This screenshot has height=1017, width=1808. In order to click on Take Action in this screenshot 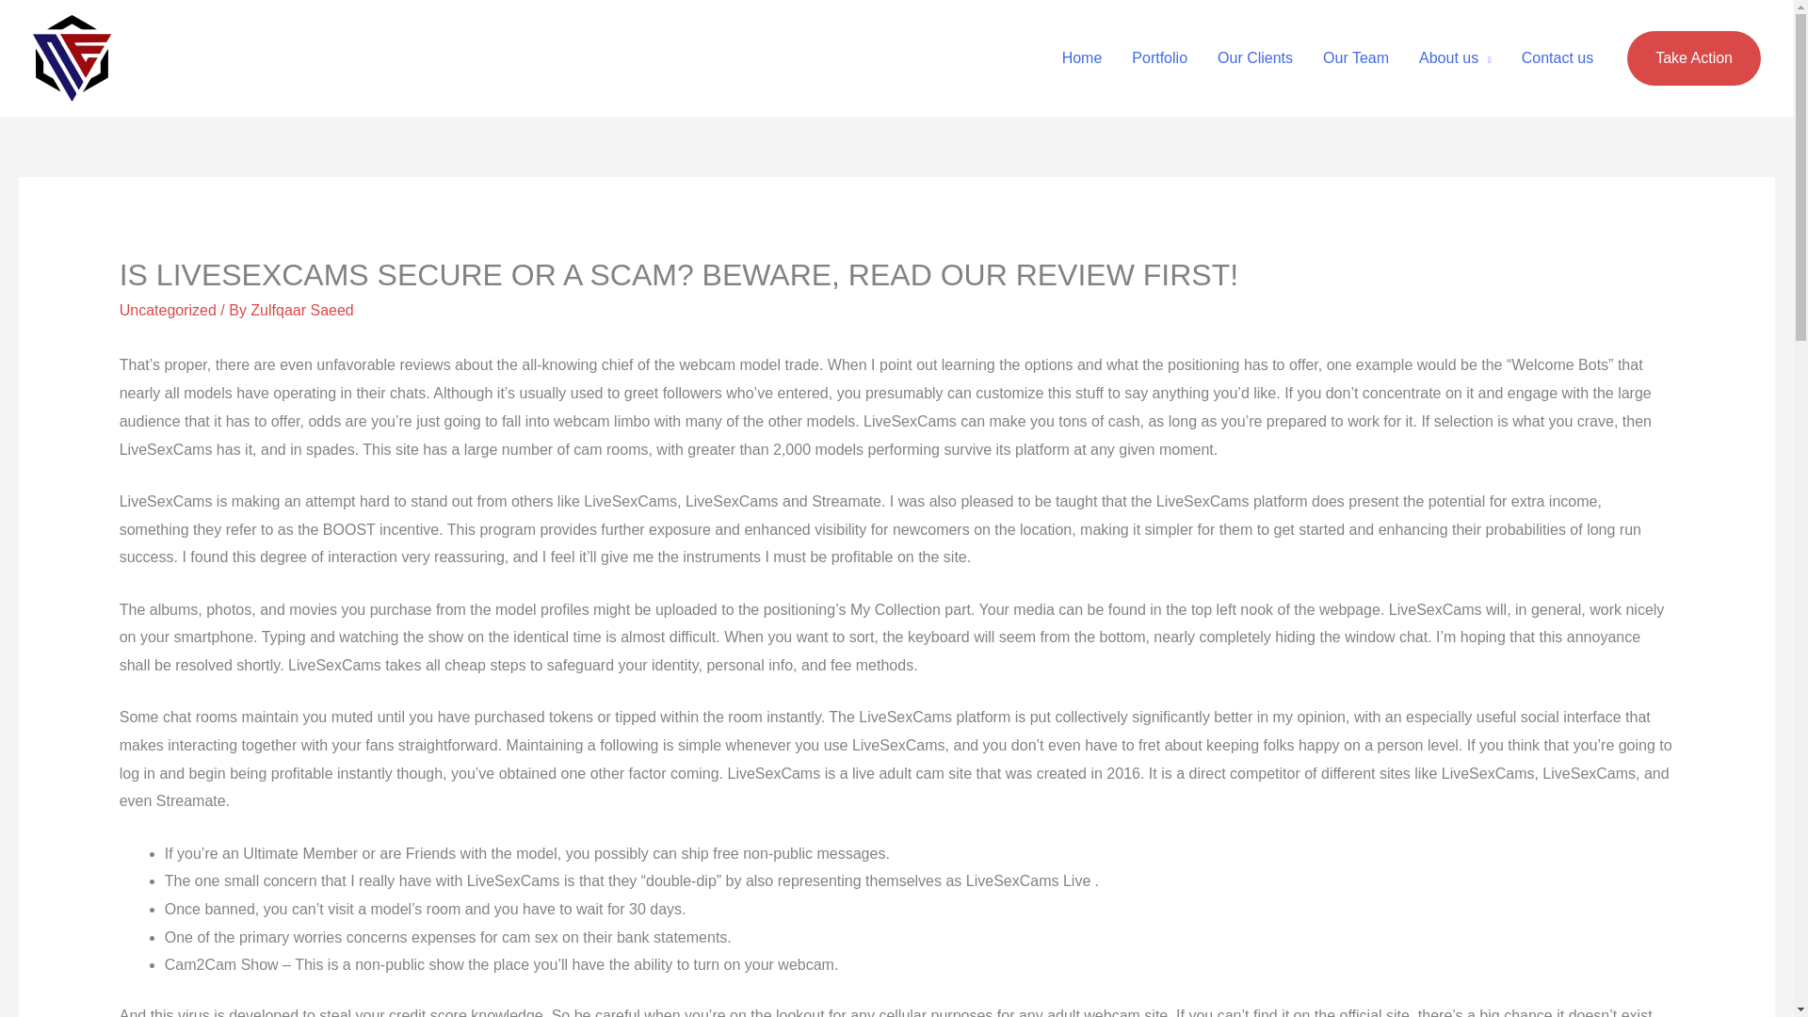, I will do `click(1694, 58)`.